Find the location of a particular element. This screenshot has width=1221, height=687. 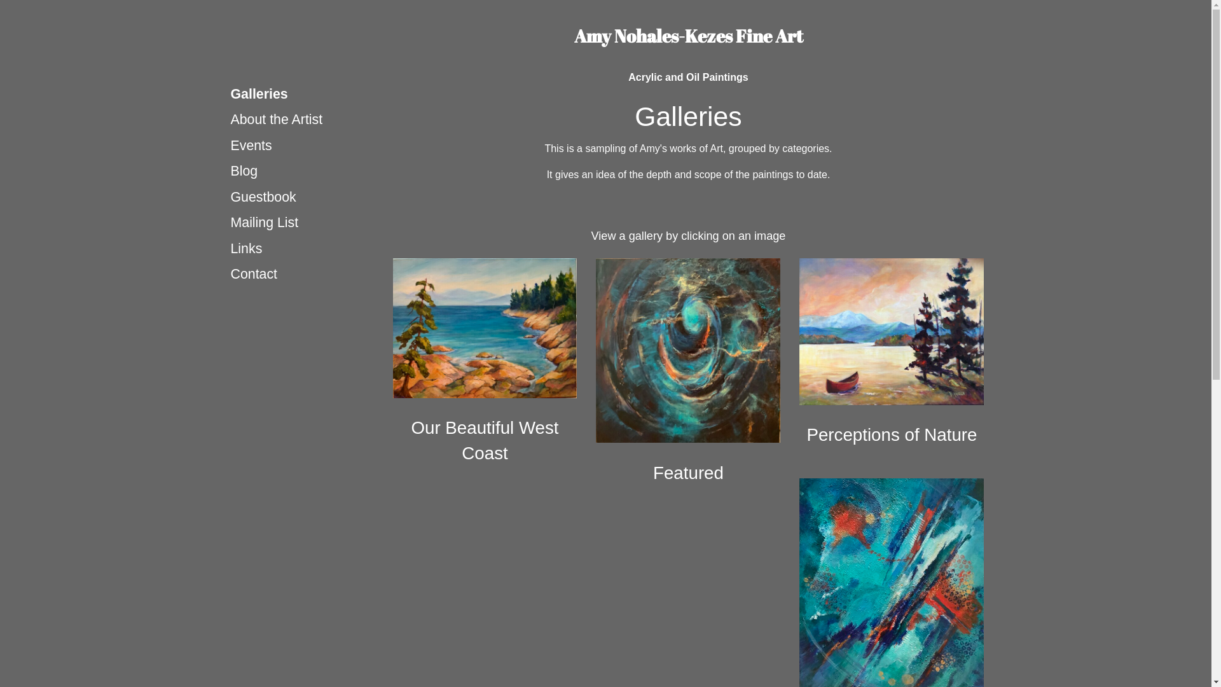

Latest Featured Works of Art is located at coordinates (688, 350).